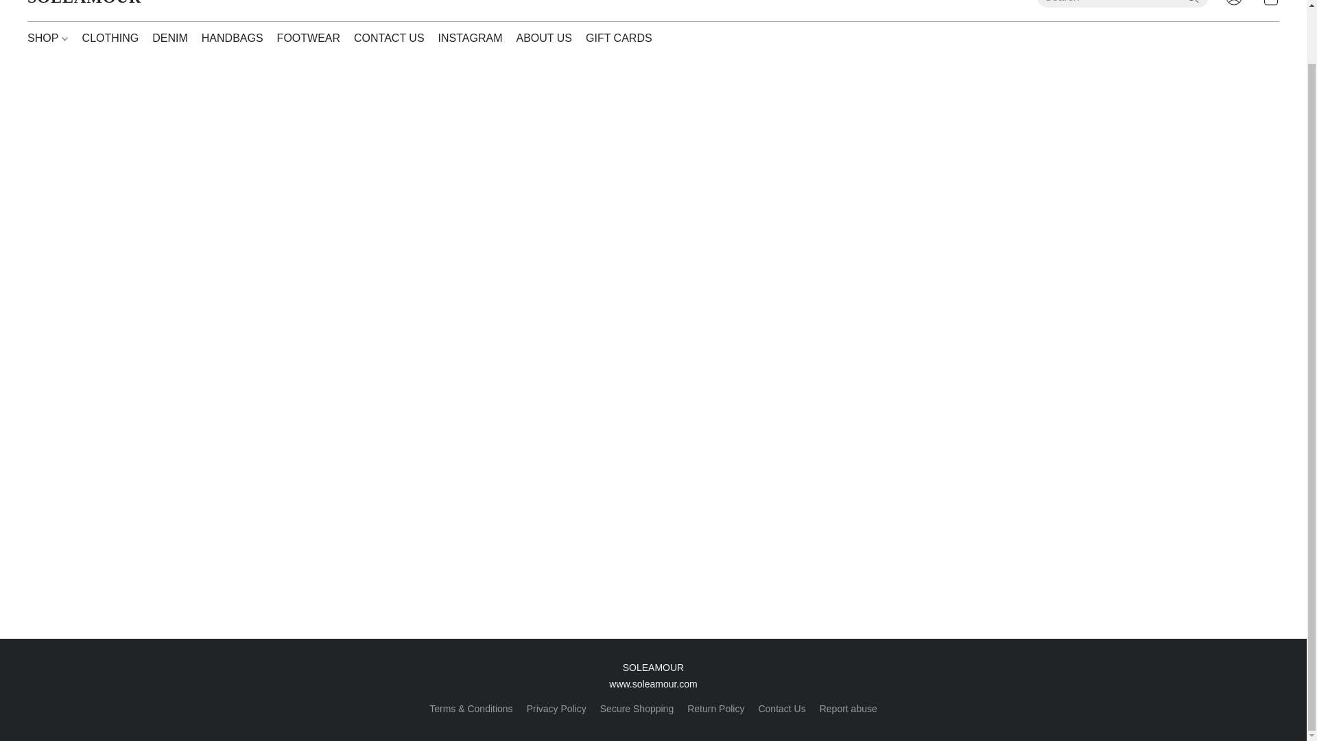 This screenshot has width=1317, height=741. I want to click on INSTAGRAM, so click(471, 38).